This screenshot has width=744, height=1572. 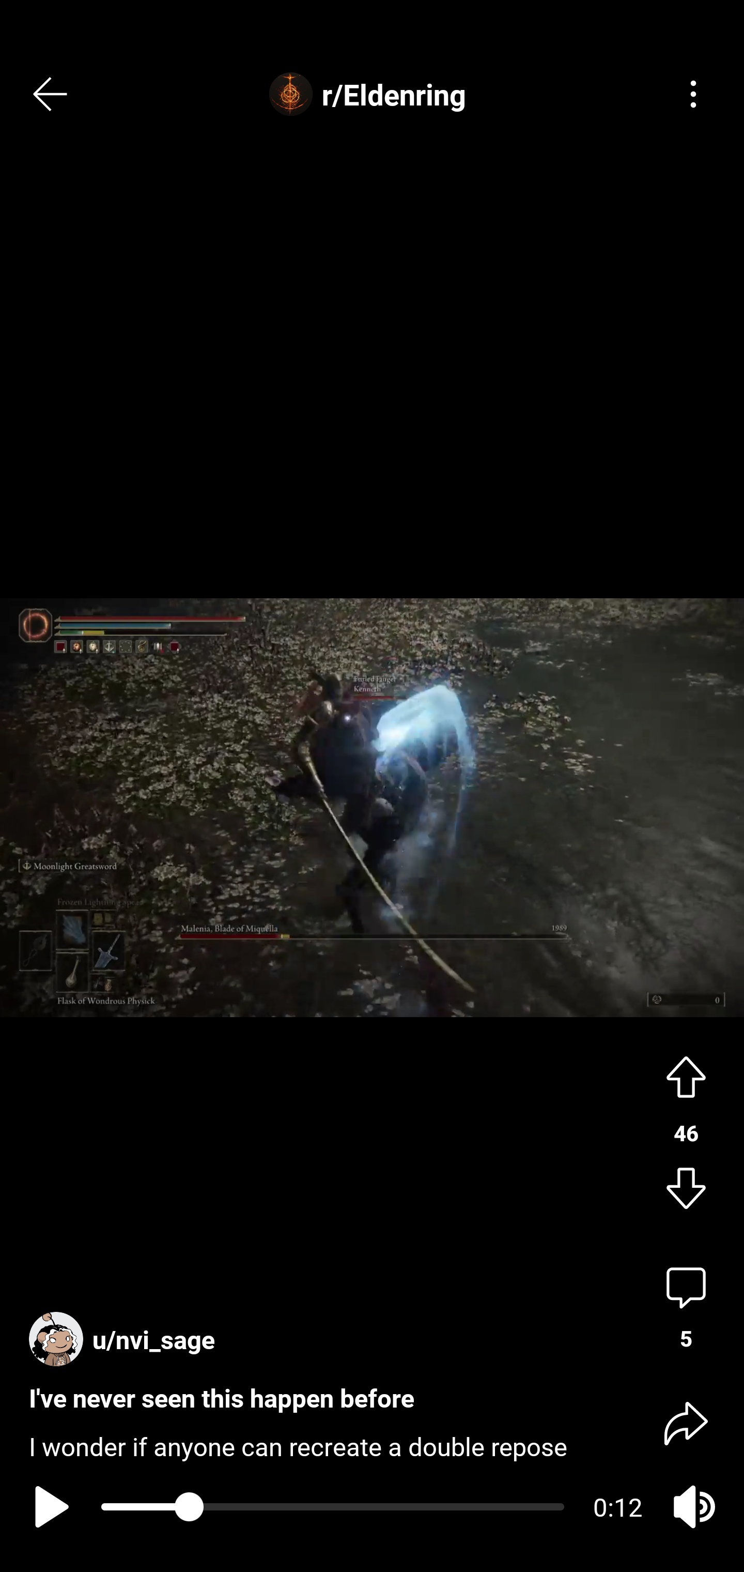 What do you see at coordinates (686, 1075) in the screenshot?
I see `Upvote this post` at bounding box center [686, 1075].